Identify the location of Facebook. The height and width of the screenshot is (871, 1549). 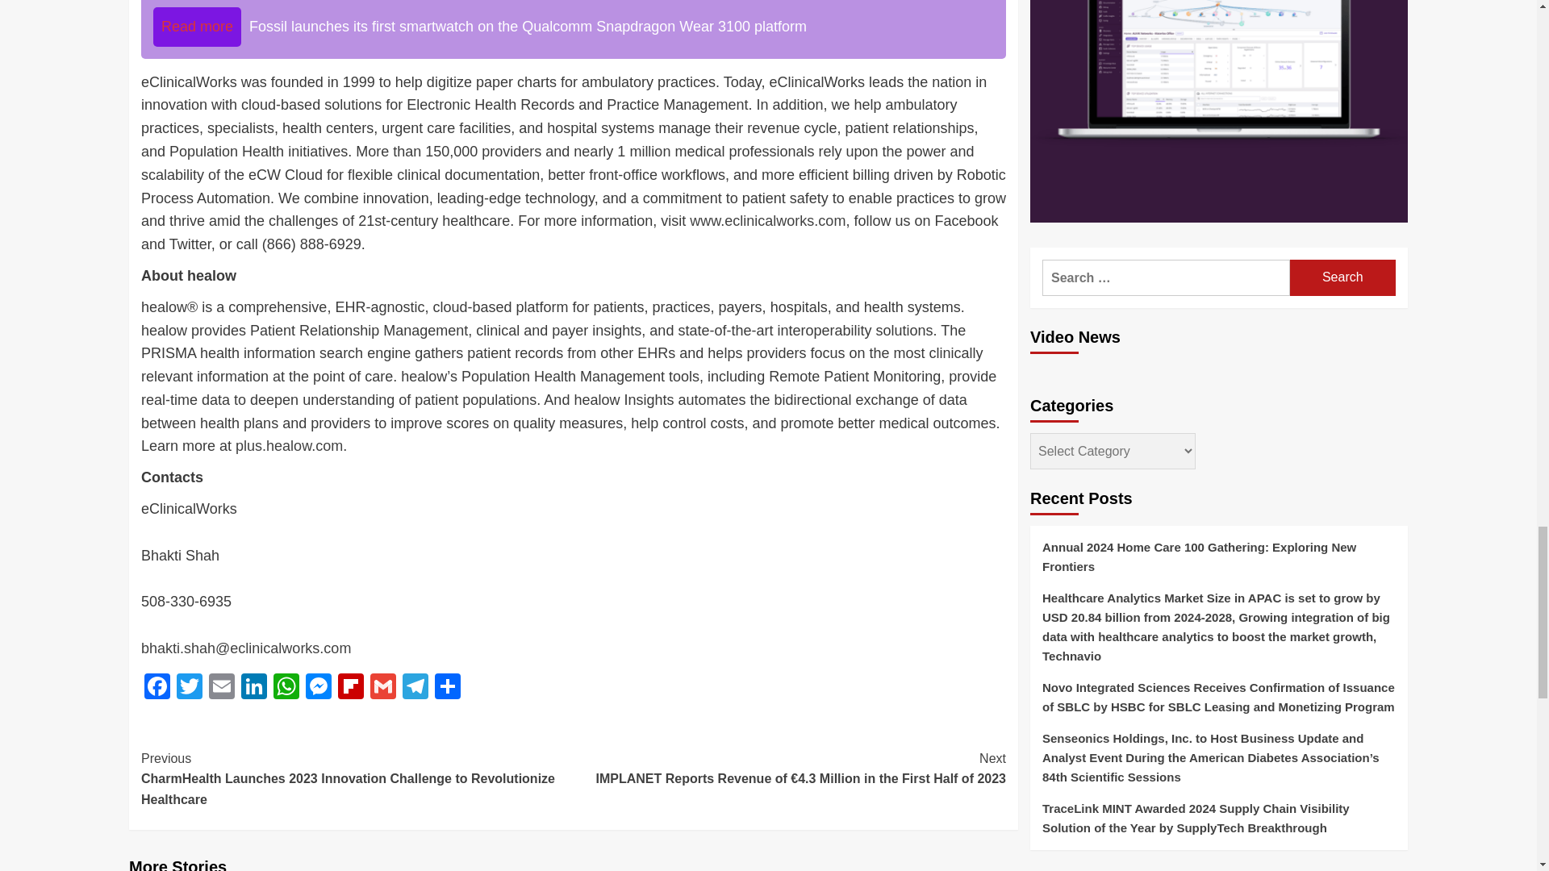
(157, 687).